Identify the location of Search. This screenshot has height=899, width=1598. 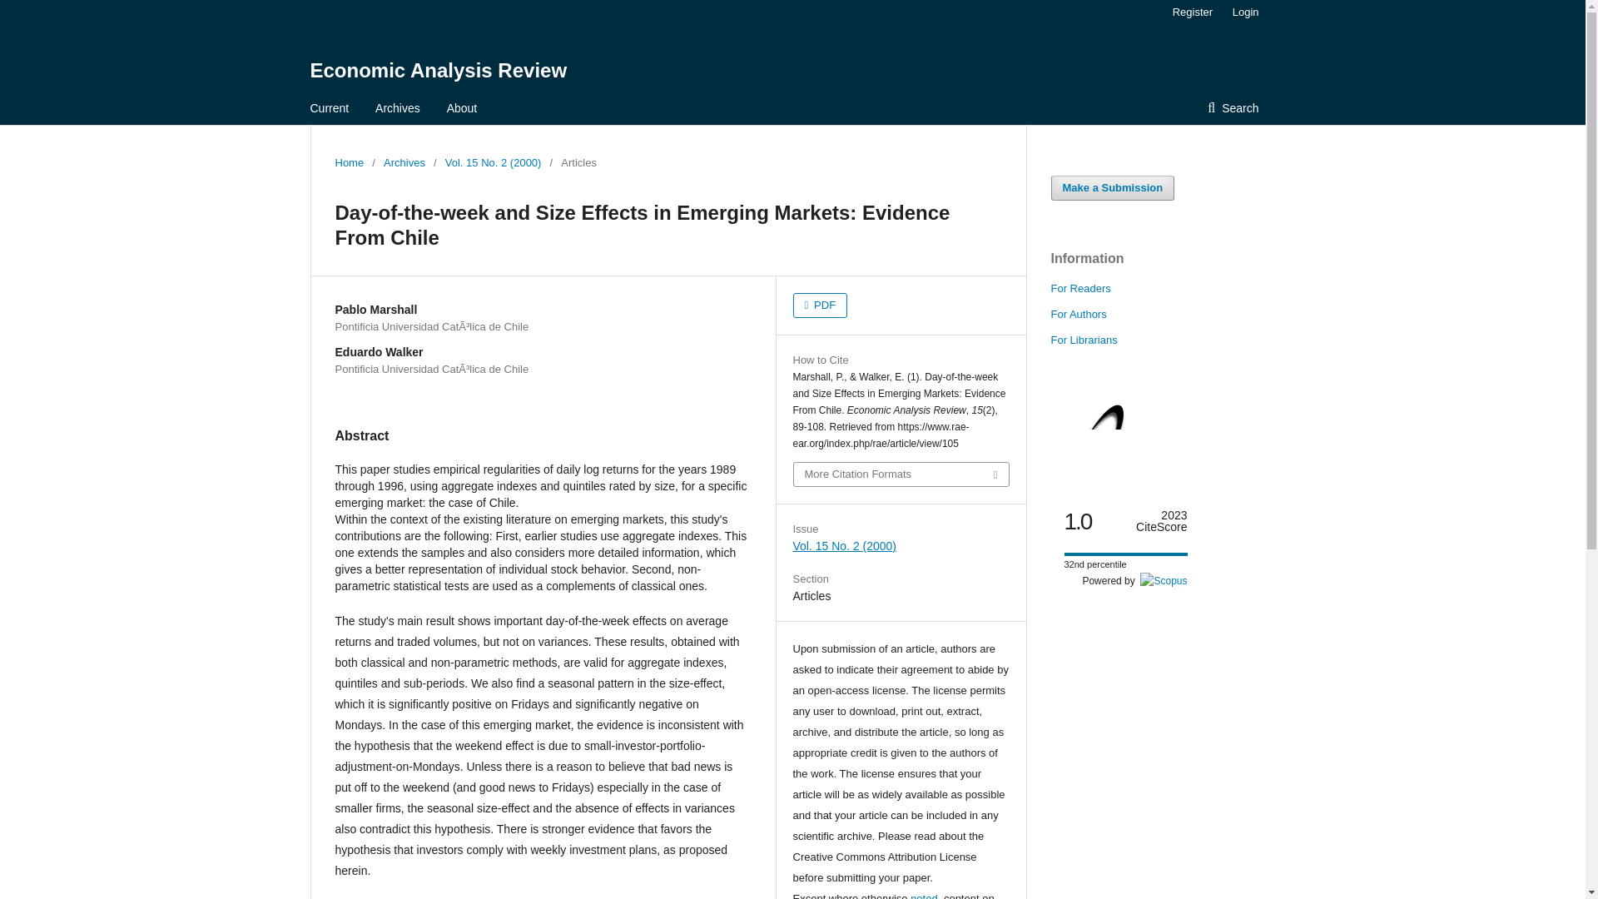
(1233, 108).